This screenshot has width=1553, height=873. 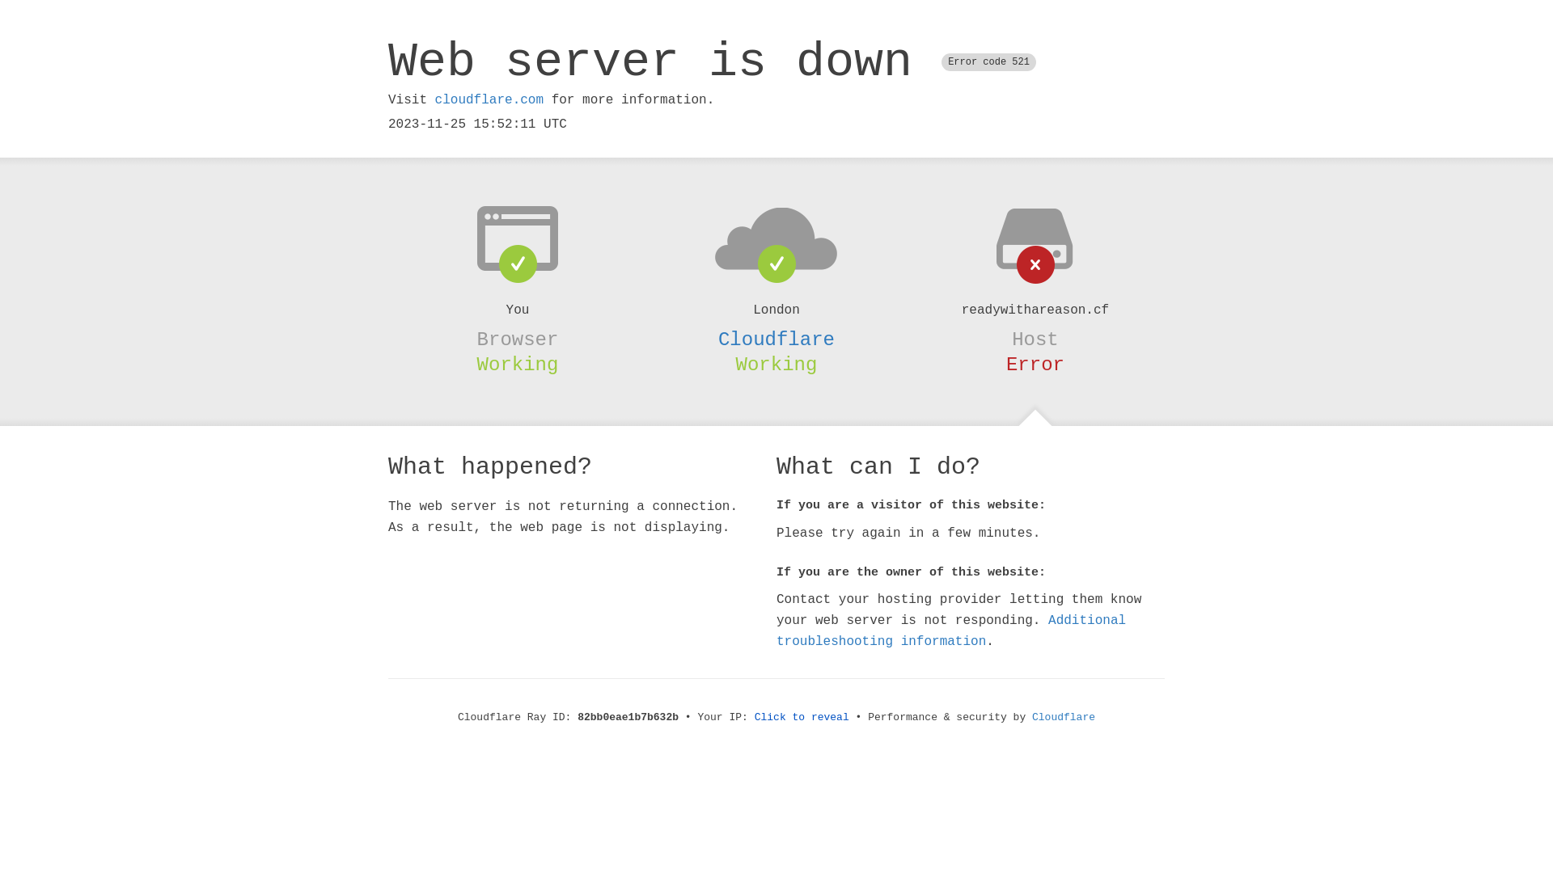 I want to click on cloudflare.com, so click(x=489, y=100).